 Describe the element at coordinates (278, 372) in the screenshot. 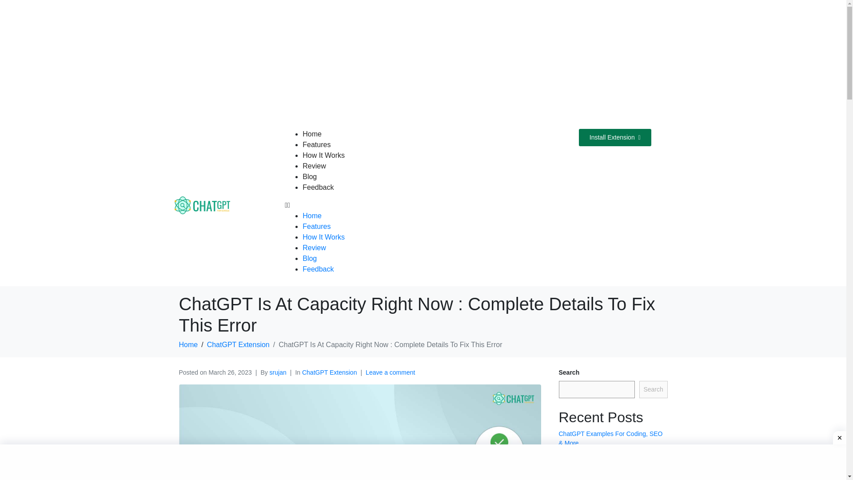

I see `srujan` at that location.